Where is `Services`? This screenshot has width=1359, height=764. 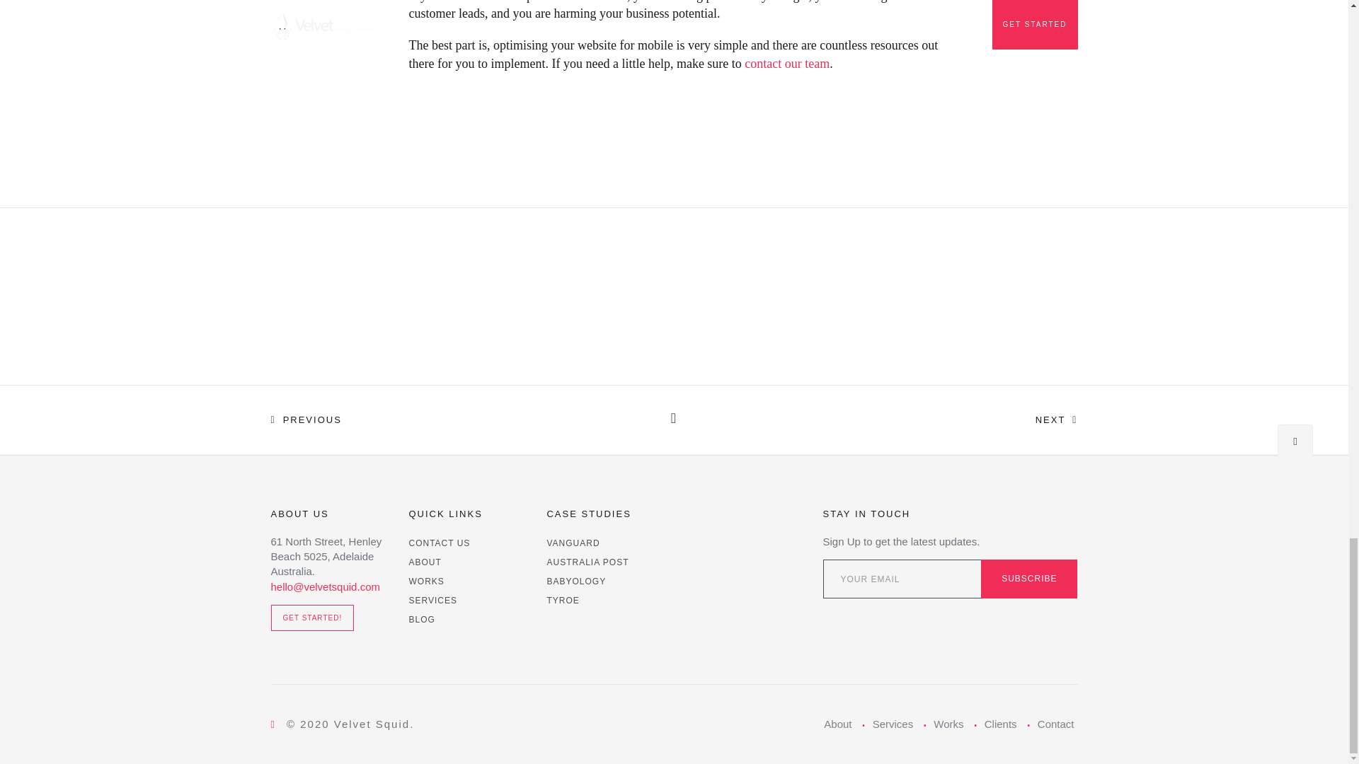
Services is located at coordinates (893, 724).